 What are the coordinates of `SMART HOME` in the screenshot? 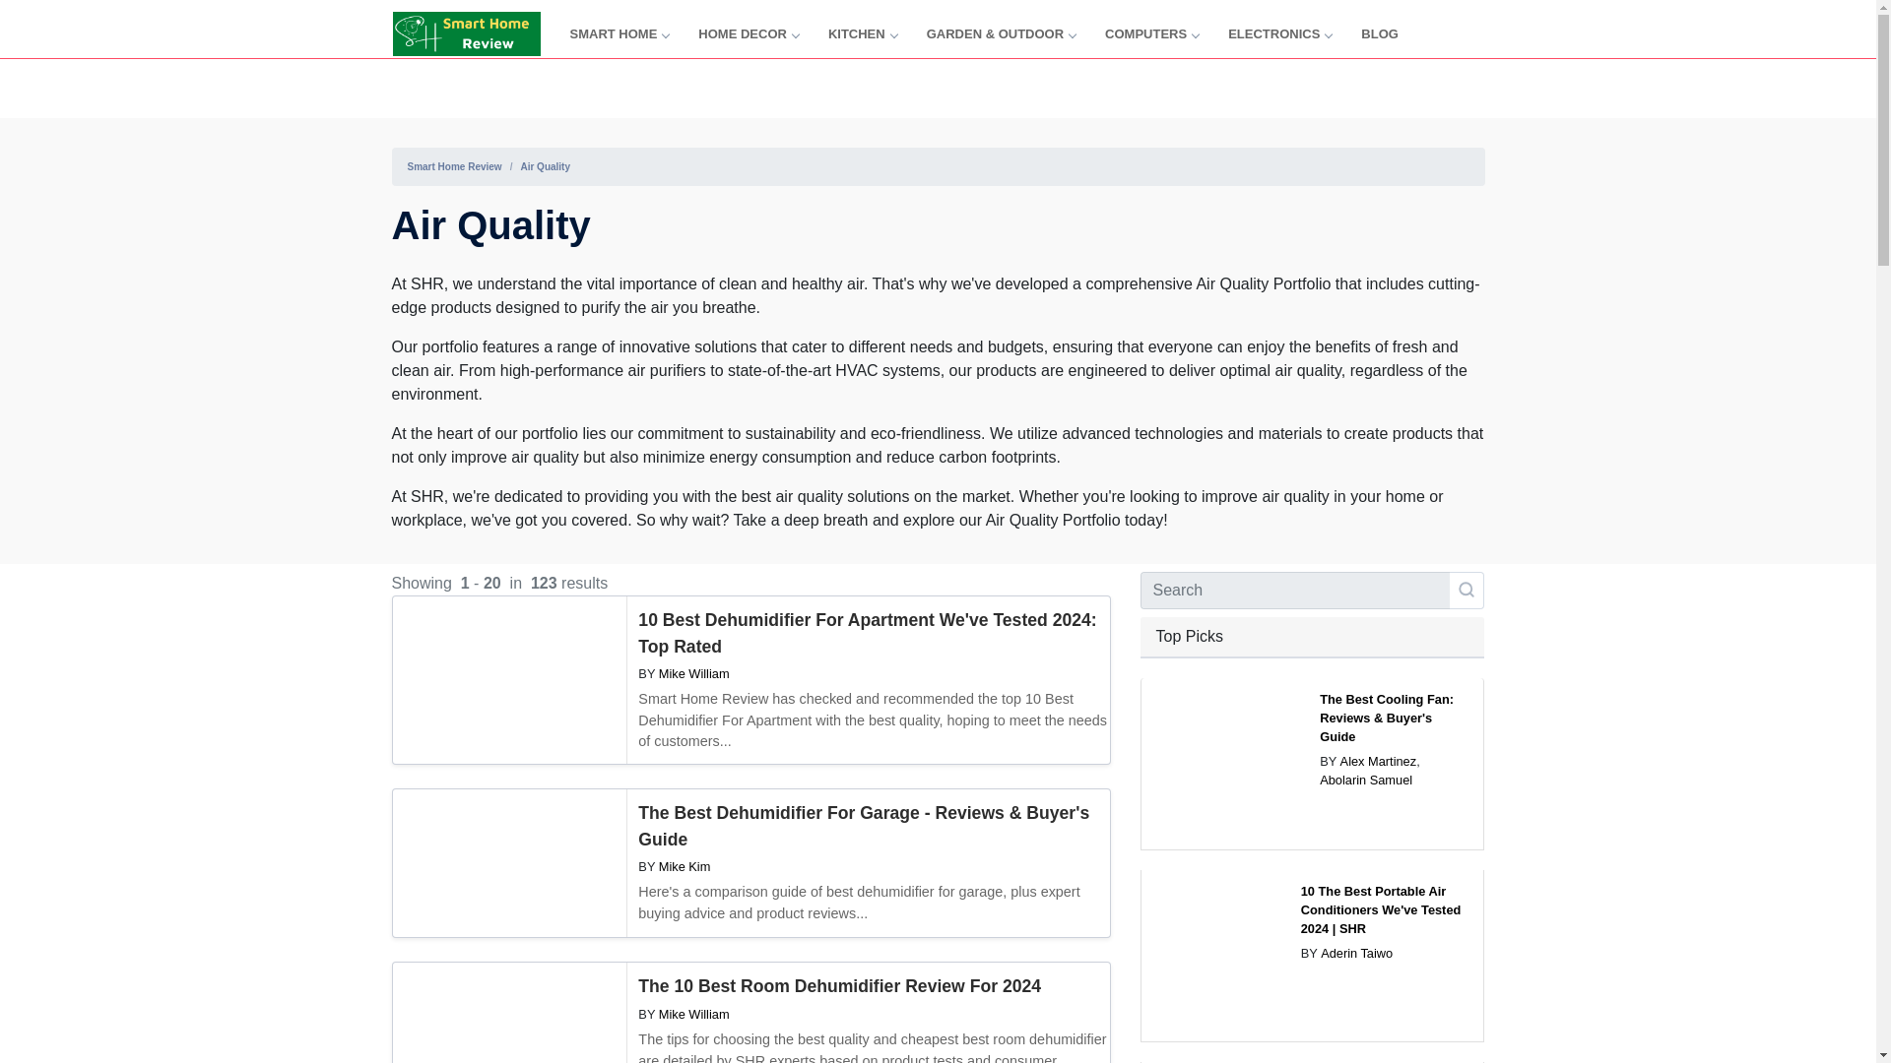 It's located at (619, 33).